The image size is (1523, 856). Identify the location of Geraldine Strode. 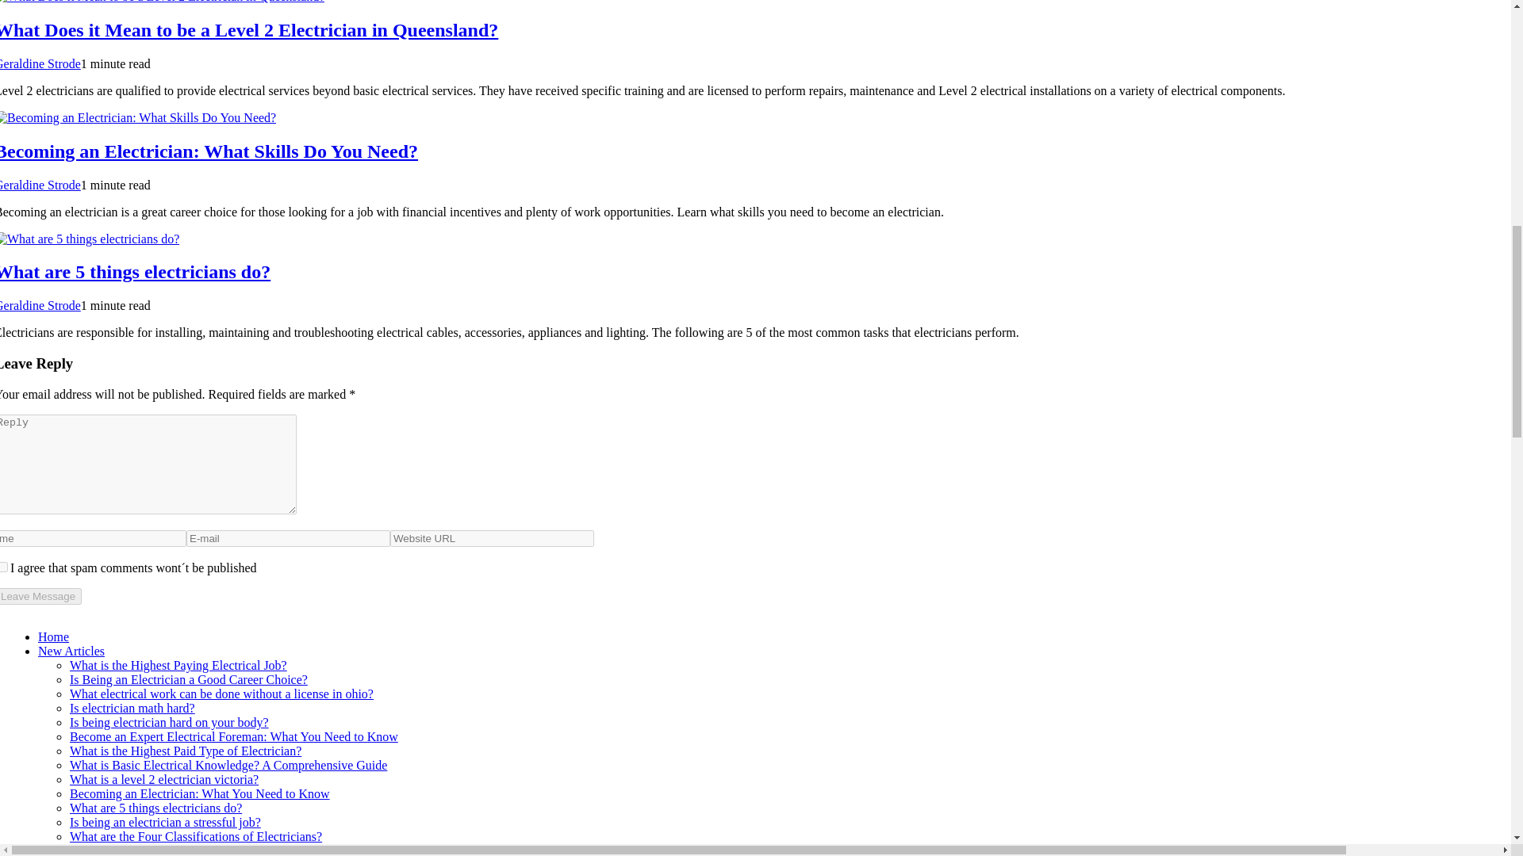
(40, 63).